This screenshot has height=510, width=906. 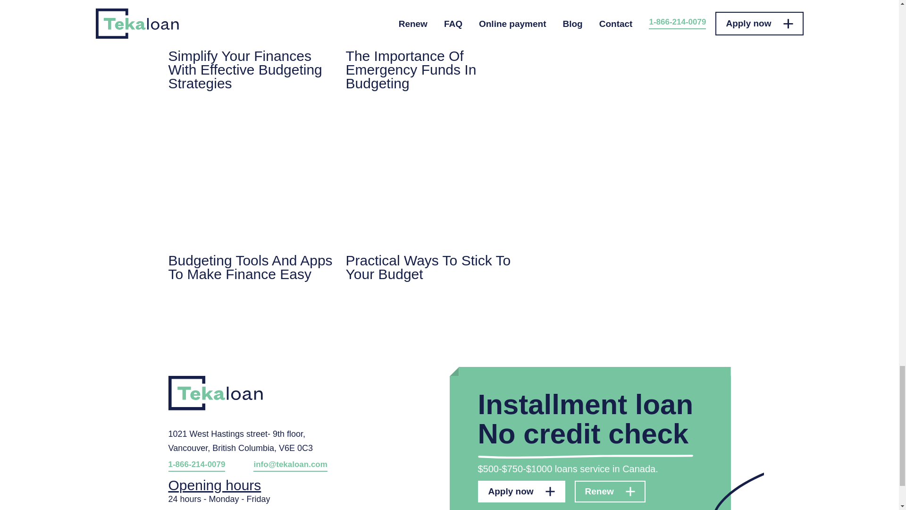 What do you see at coordinates (196, 466) in the screenshot?
I see `1-866-214-0079` at bounding box center [196, 466].